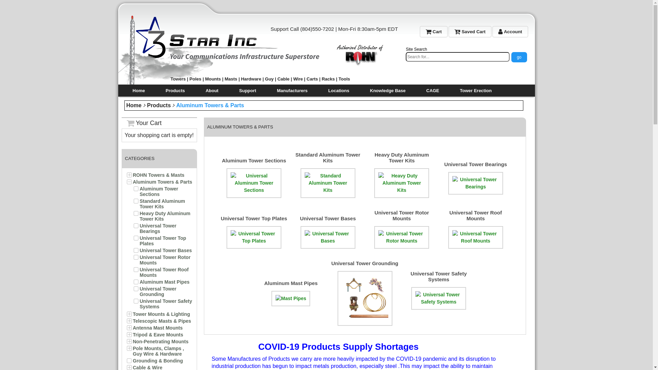  Describe the element at coordinates (159, 192) in the screenshot. I see `Aluminum Tower Sections` at that location.